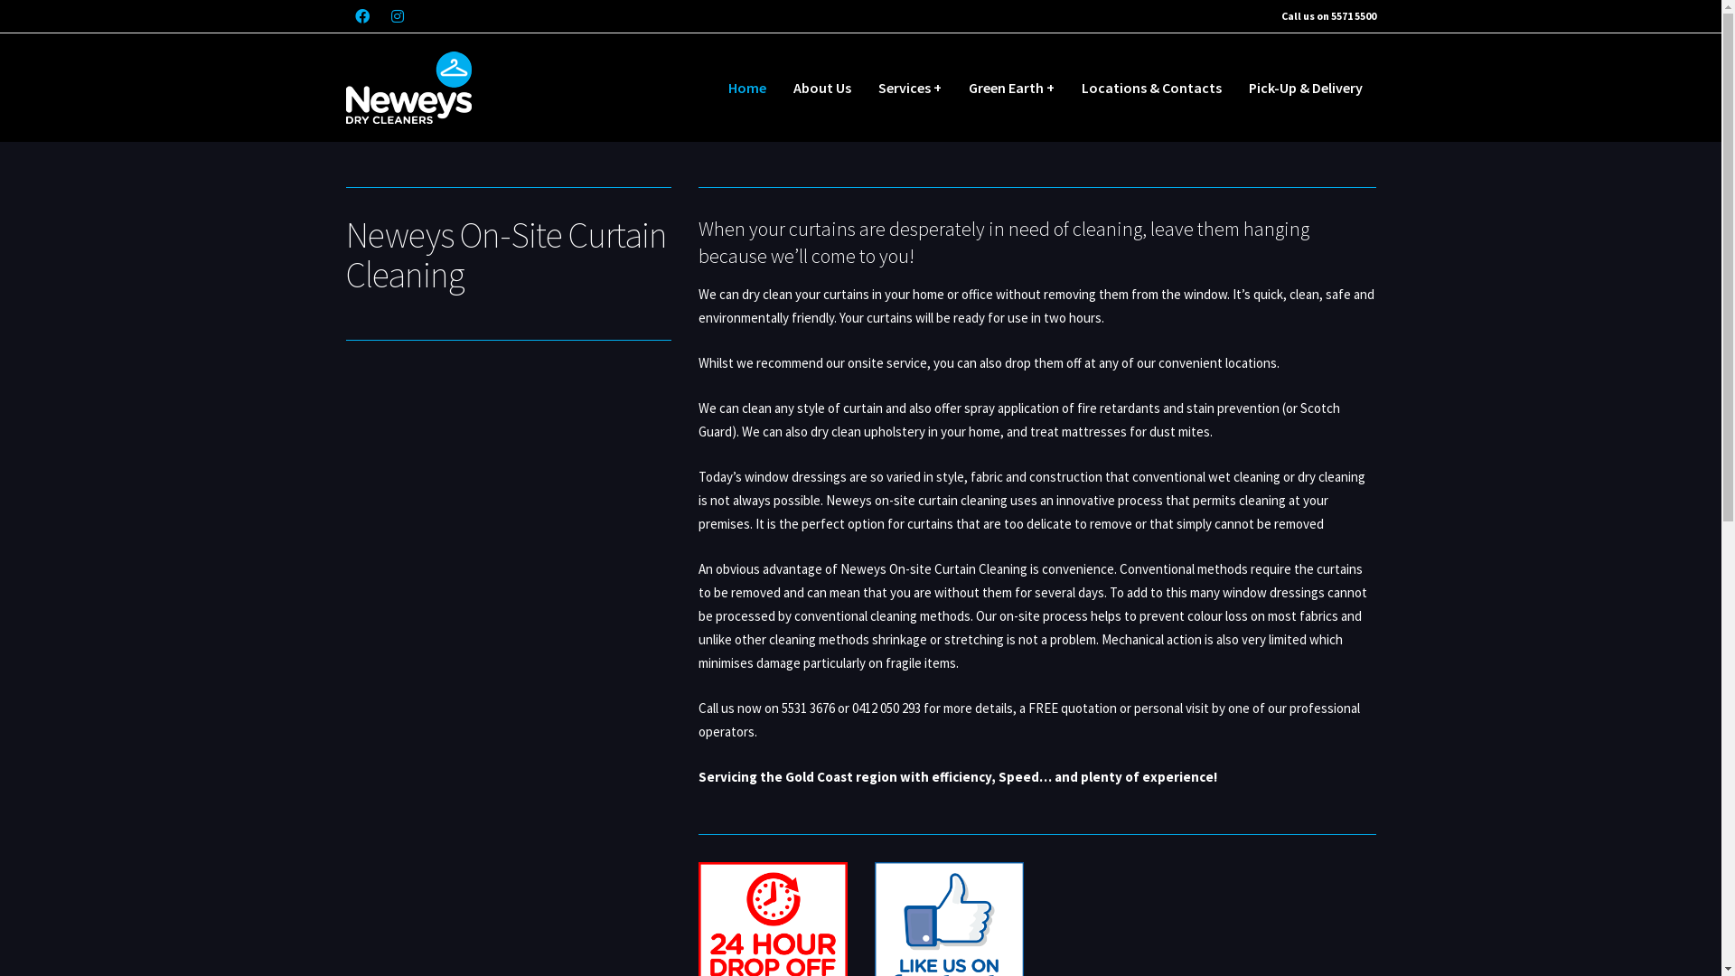  Describe the element at coordinates (1305, 88) in the screenshot. I see `Pick-Up & Delivery` at that location.